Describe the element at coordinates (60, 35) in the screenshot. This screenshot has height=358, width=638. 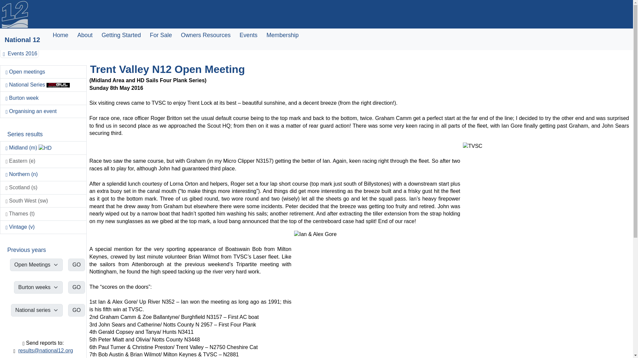
I see `Home` at that location.